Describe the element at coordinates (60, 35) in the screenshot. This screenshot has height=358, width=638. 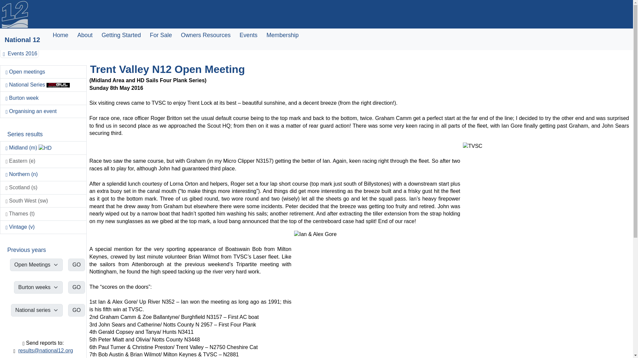
I see `Home` at that location.